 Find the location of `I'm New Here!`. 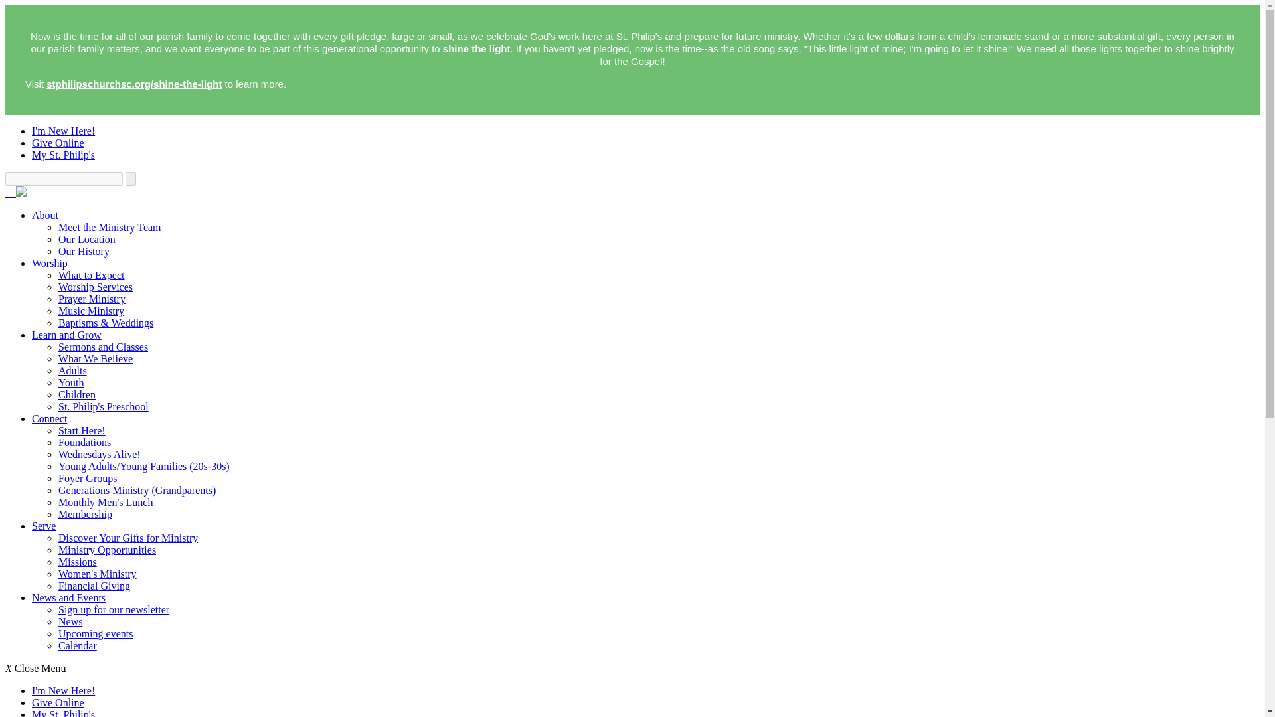

I'm New Here! is located at coordinates (63, 131).